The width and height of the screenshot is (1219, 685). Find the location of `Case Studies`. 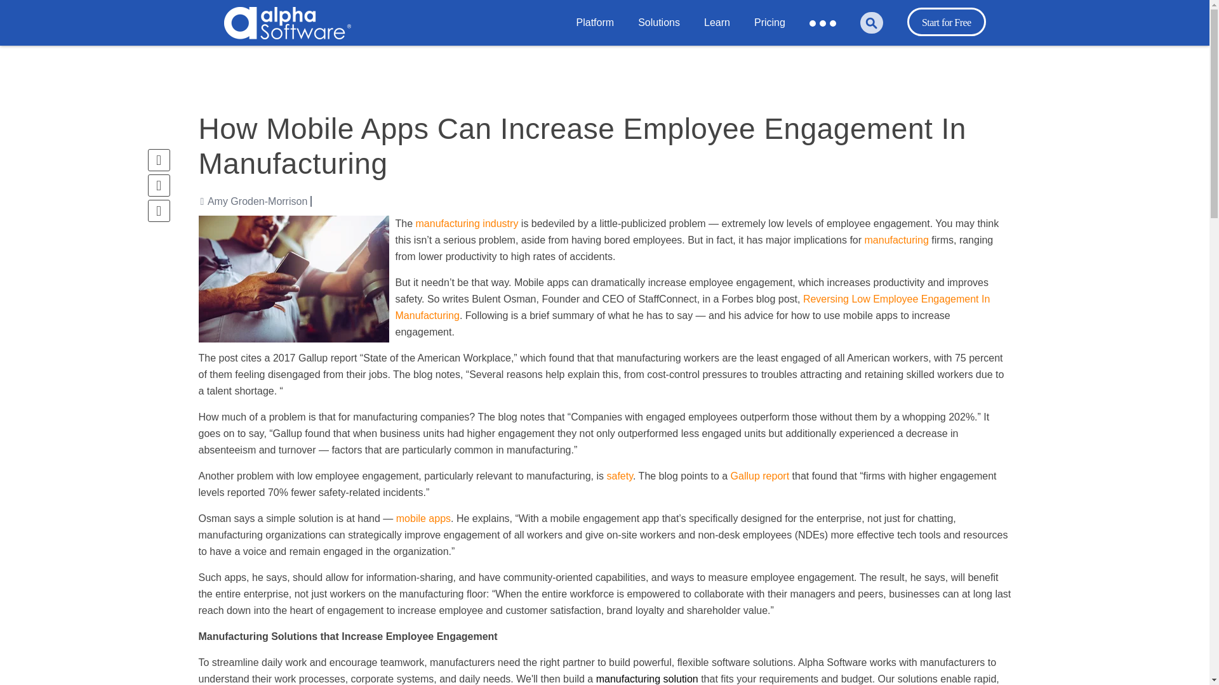

Case Studies is located at coordinates (763, 58).